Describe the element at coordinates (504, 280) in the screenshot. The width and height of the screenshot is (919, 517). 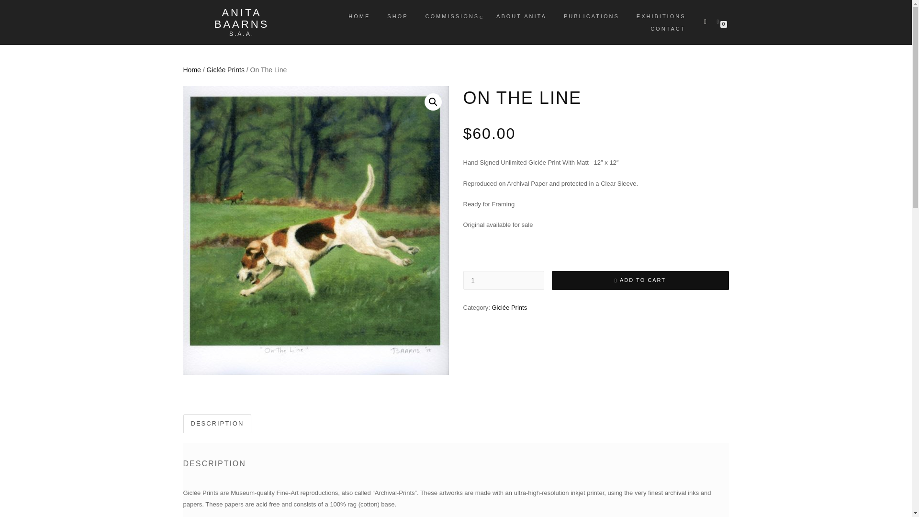
I see `1` at that location.